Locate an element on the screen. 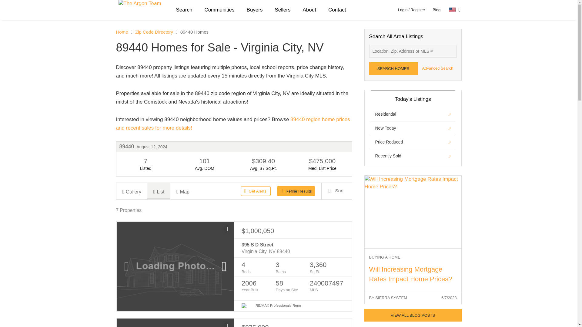 This screenshot has width=582, height=327. Buyers is located at coordinates (255, 10).